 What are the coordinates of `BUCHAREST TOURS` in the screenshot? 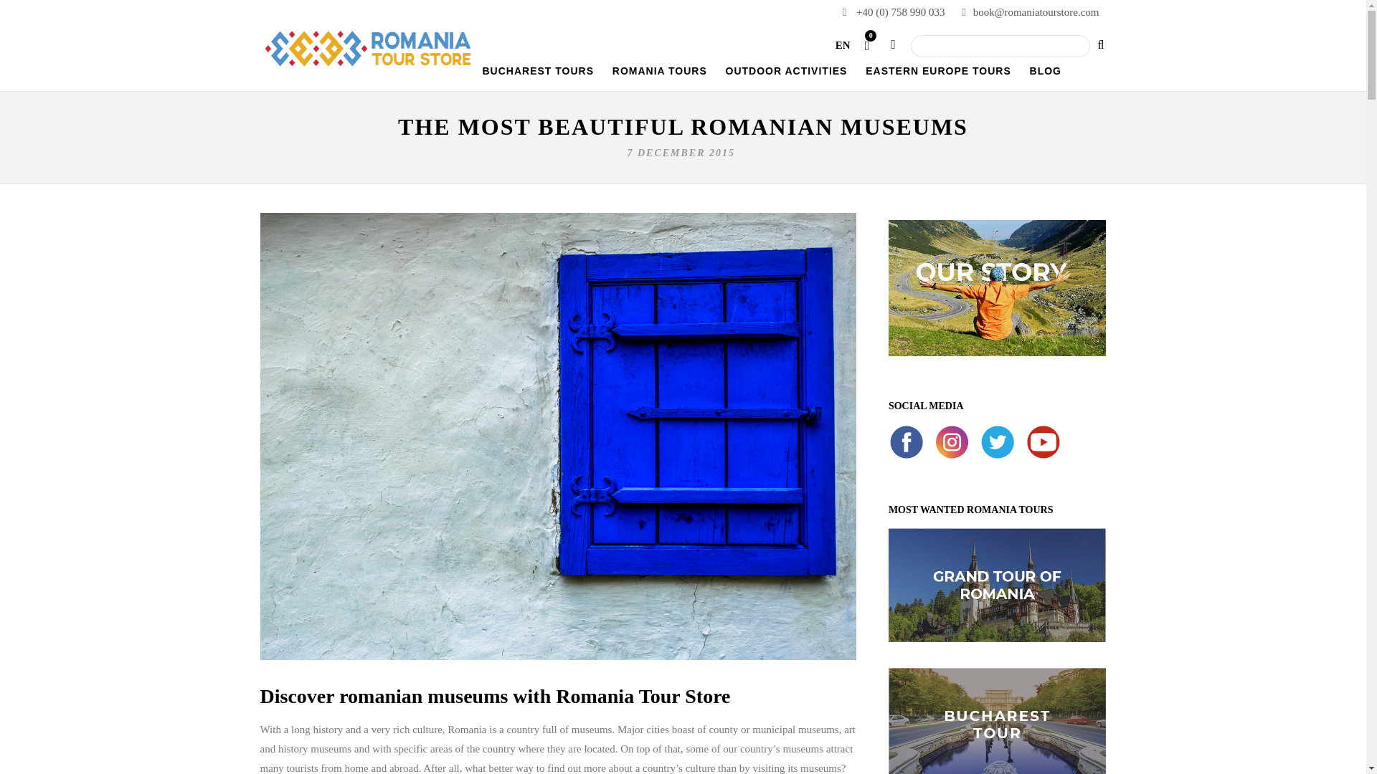 It's located at (538, 77).